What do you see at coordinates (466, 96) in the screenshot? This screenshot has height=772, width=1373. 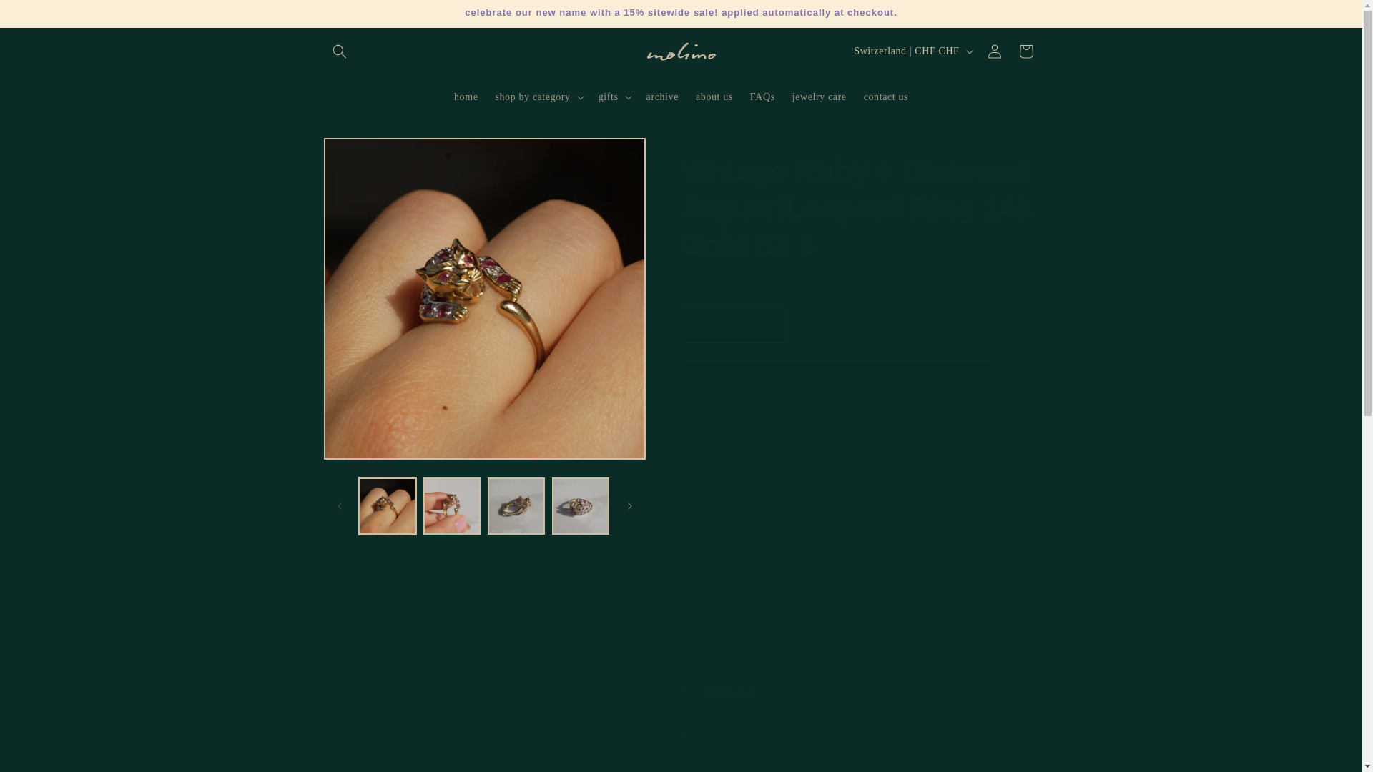 I see `home` at bounding box center [466, 96].